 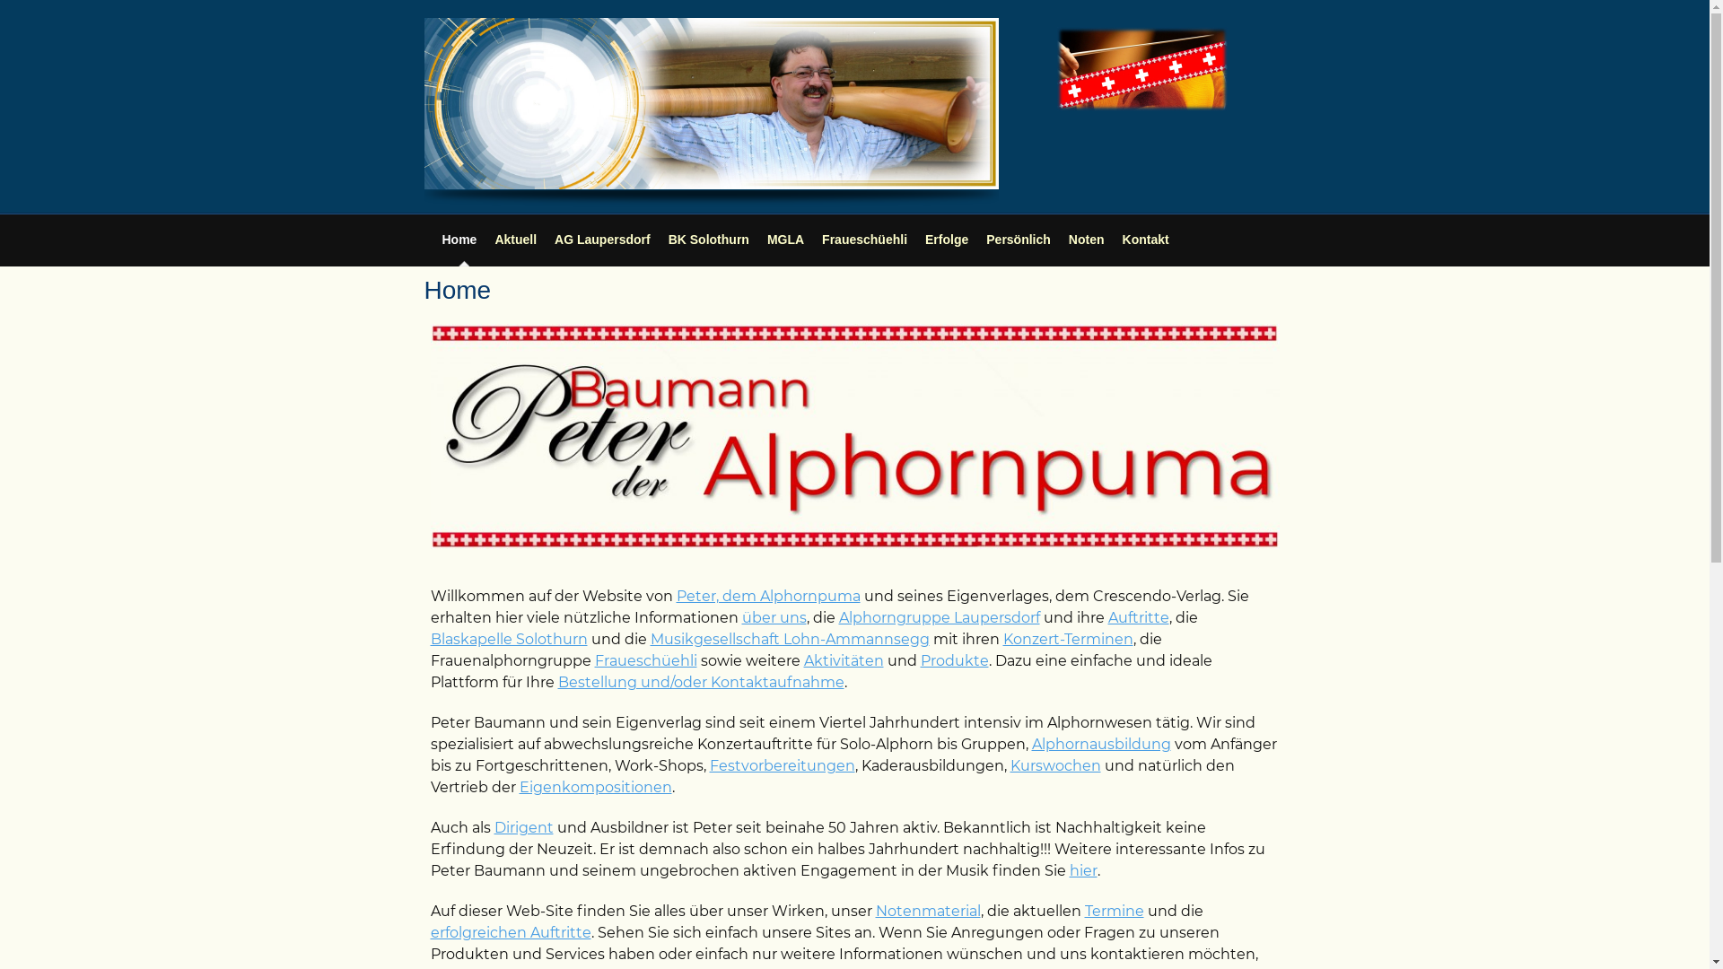 What do you see at coordinates (1084, 870) in the screenshot?
I see `hier` at bounding box center [1084, 870].